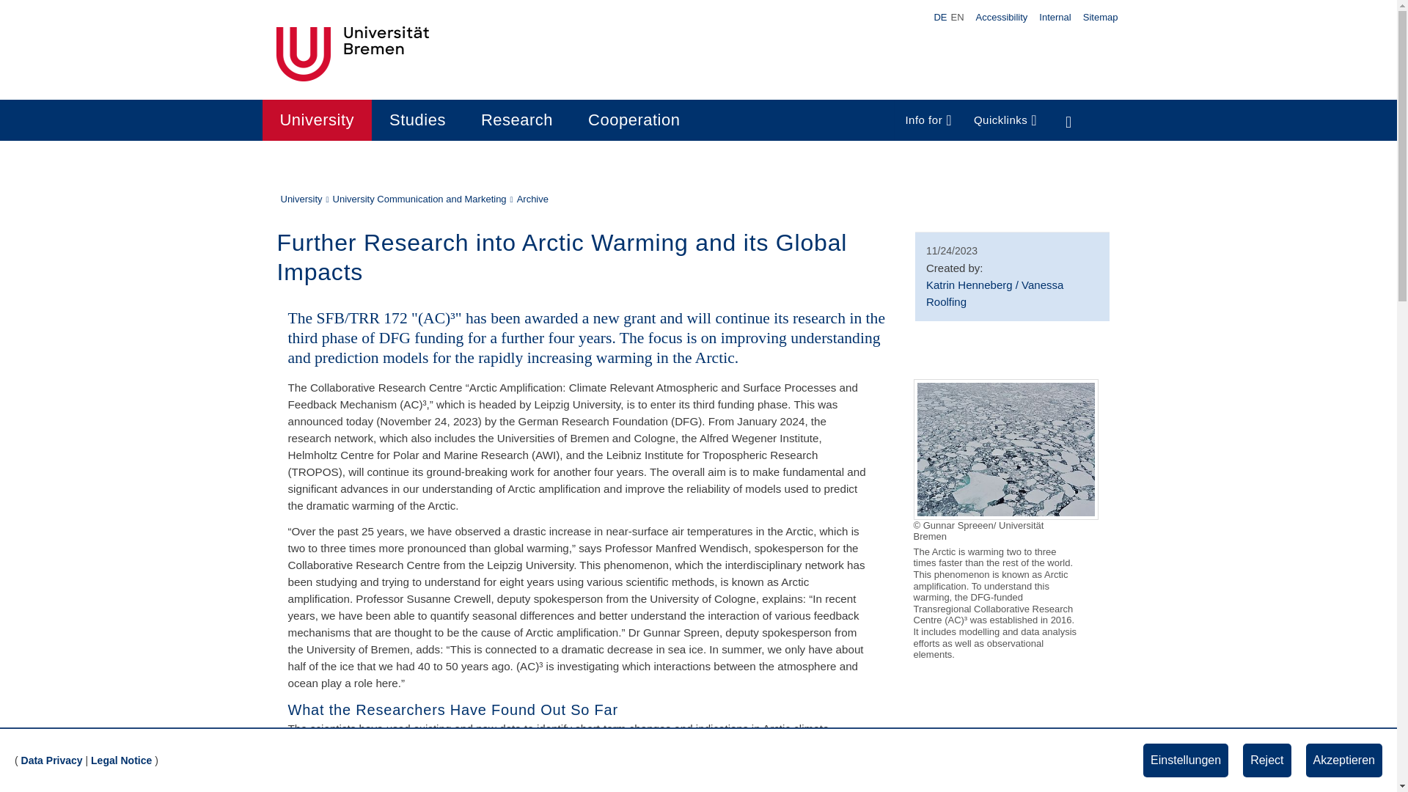 Image resolution: width=1408 pixels, height=792 pixels. Describe the element at coordinates (1365, 759) in the screenshot. I see `Scroll to the bottom of the page` at that location.